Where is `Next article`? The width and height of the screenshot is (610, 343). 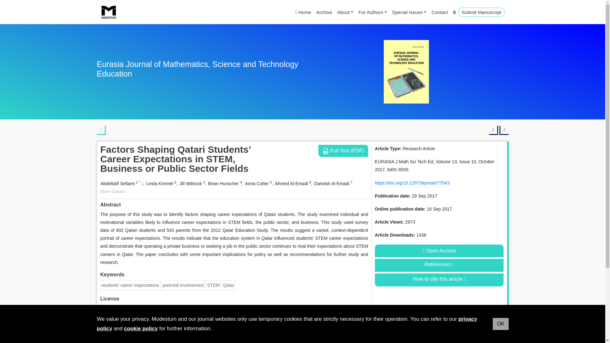 Next article is located at coordinates (504, 130).